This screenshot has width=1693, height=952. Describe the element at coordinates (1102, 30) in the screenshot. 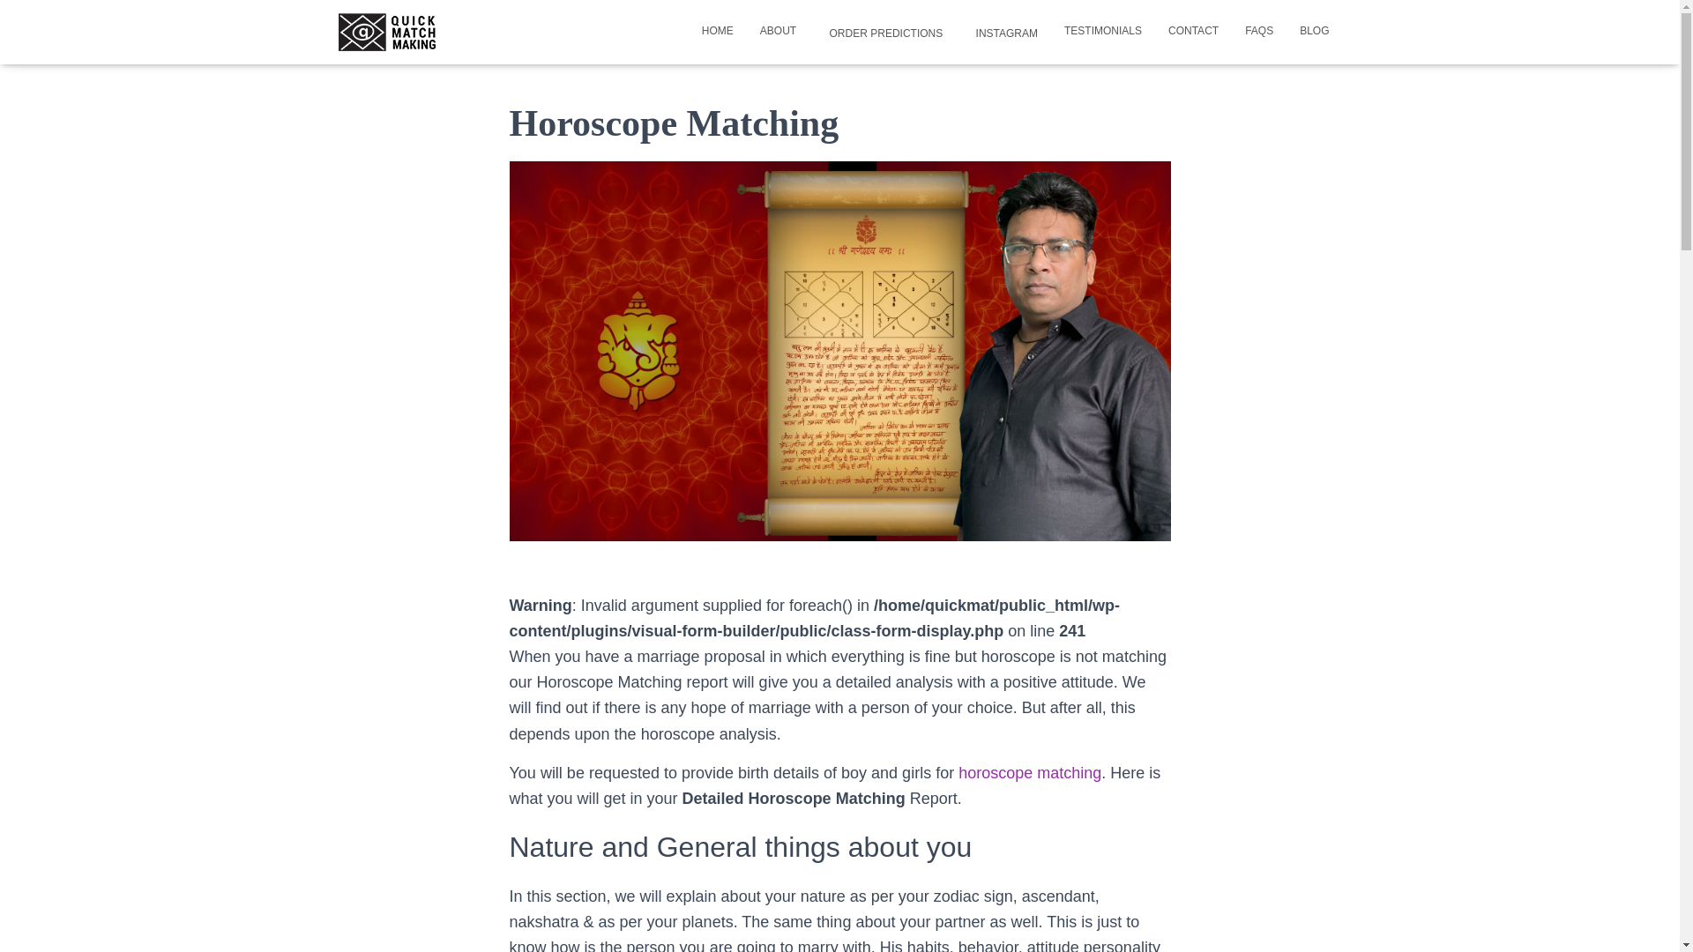

I see `TESTIMONIALS` at that location.